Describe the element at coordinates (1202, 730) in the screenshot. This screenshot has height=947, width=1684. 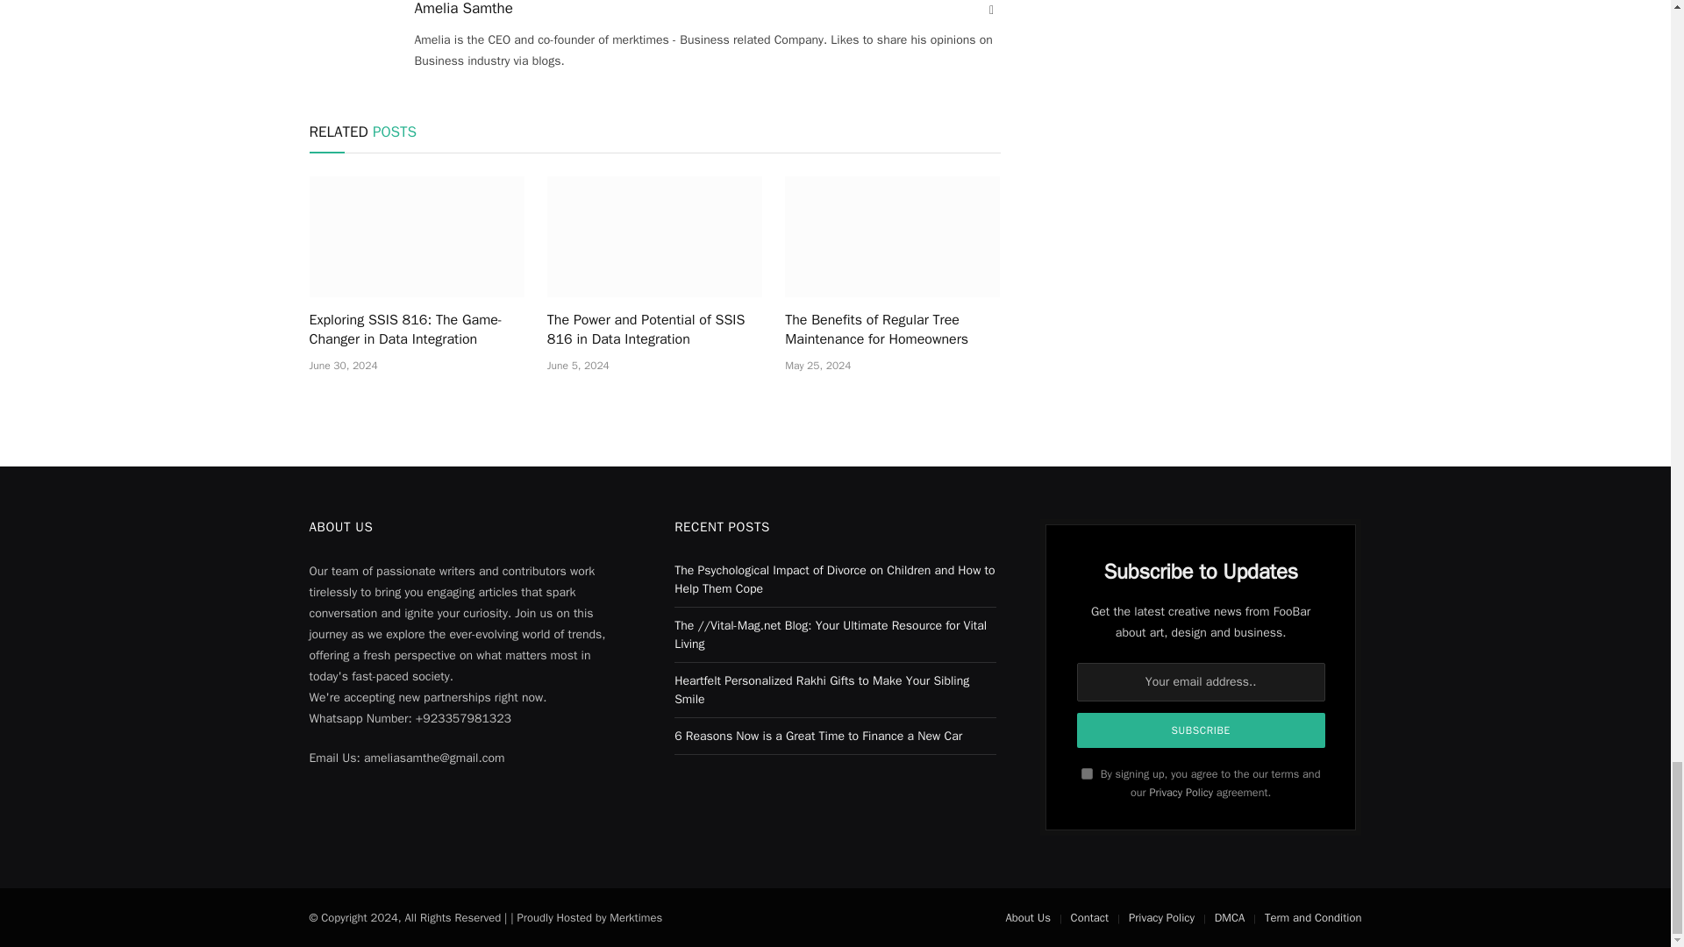
I see `Subscribe` at that location.